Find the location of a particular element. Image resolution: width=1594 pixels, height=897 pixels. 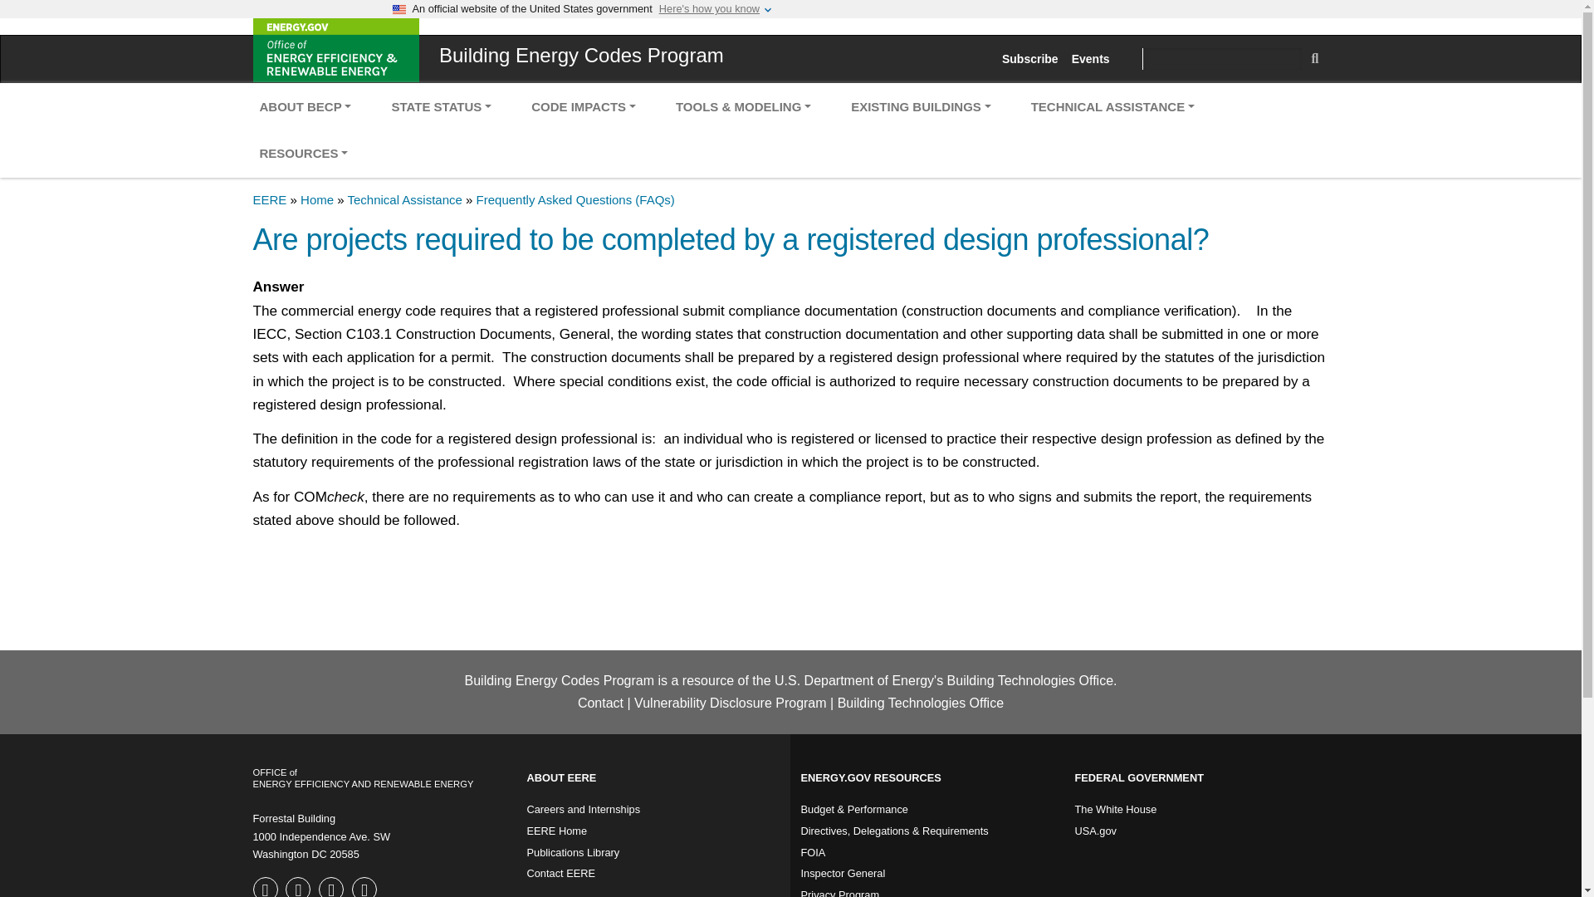

ABOUT BECP is located at coordinates (304, 106).